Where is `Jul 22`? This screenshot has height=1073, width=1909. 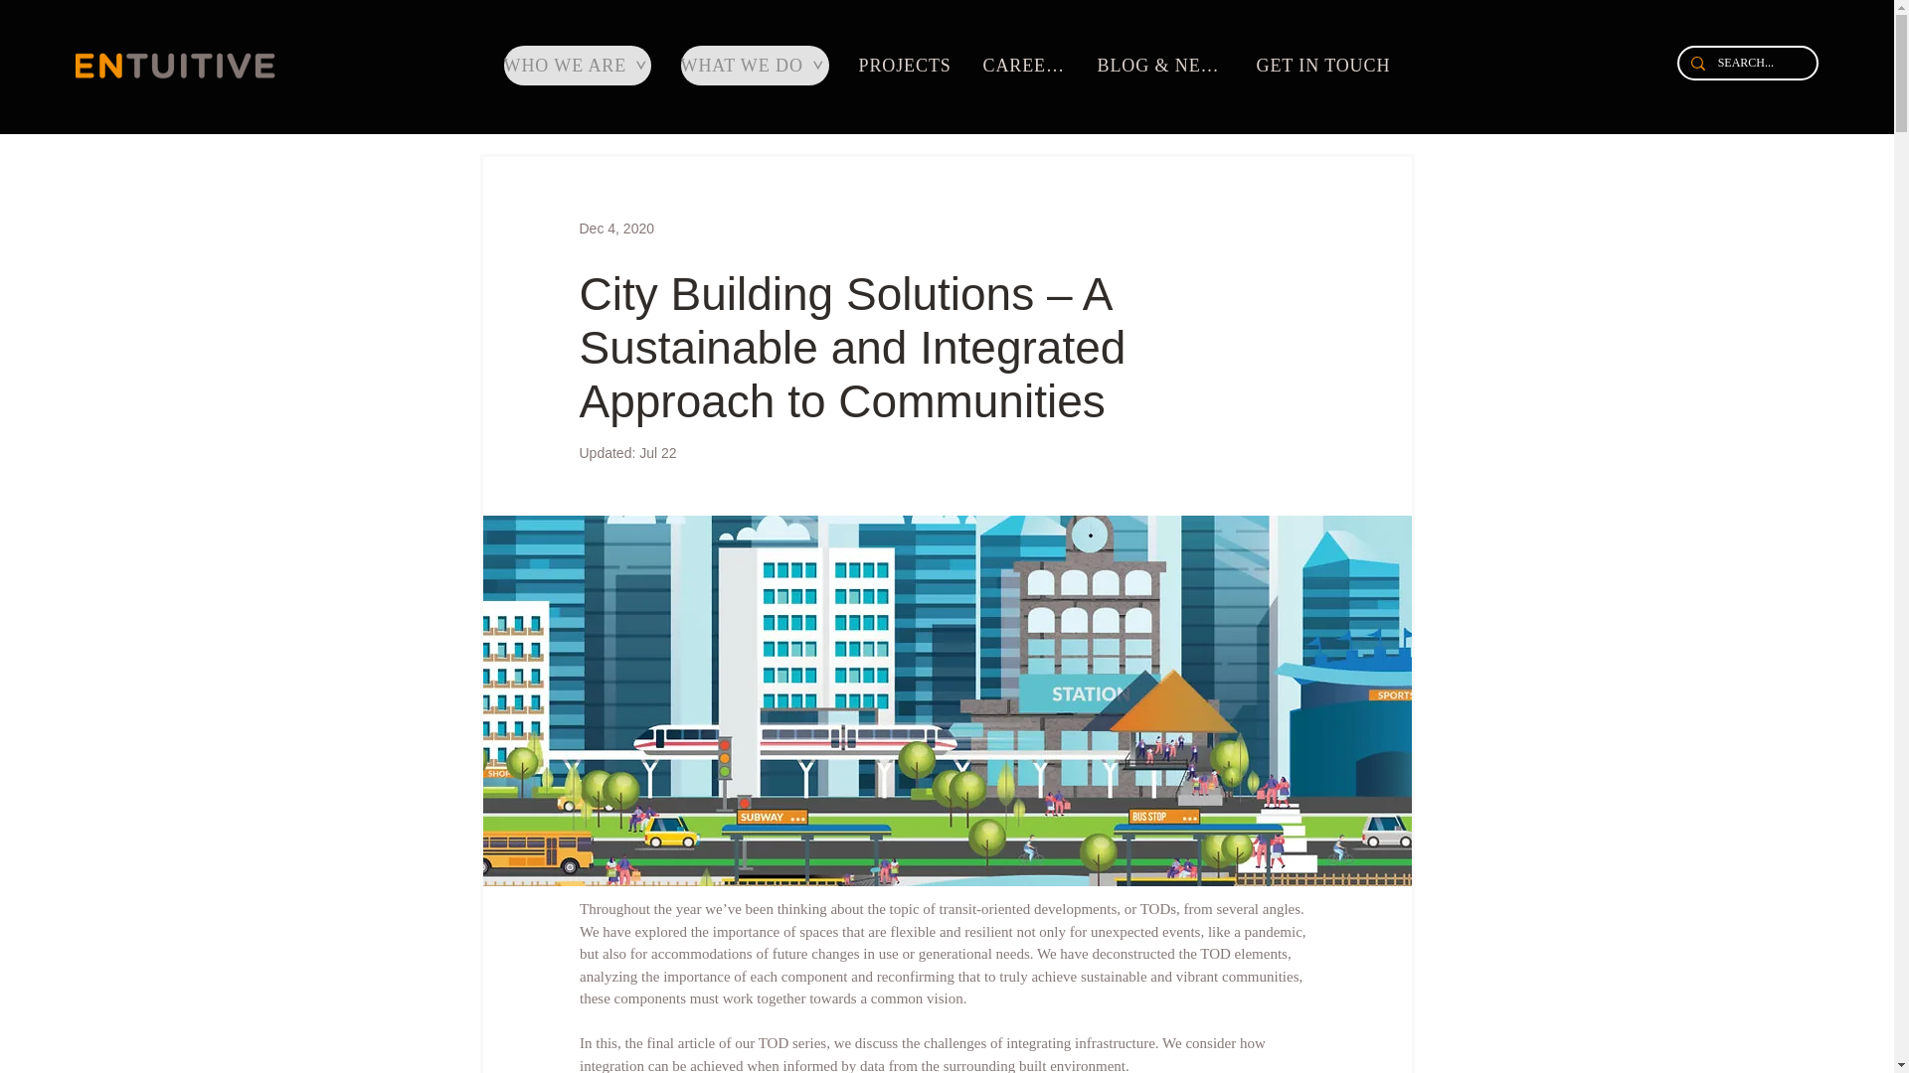 Jul 22 is located at coordinates (657, 453).